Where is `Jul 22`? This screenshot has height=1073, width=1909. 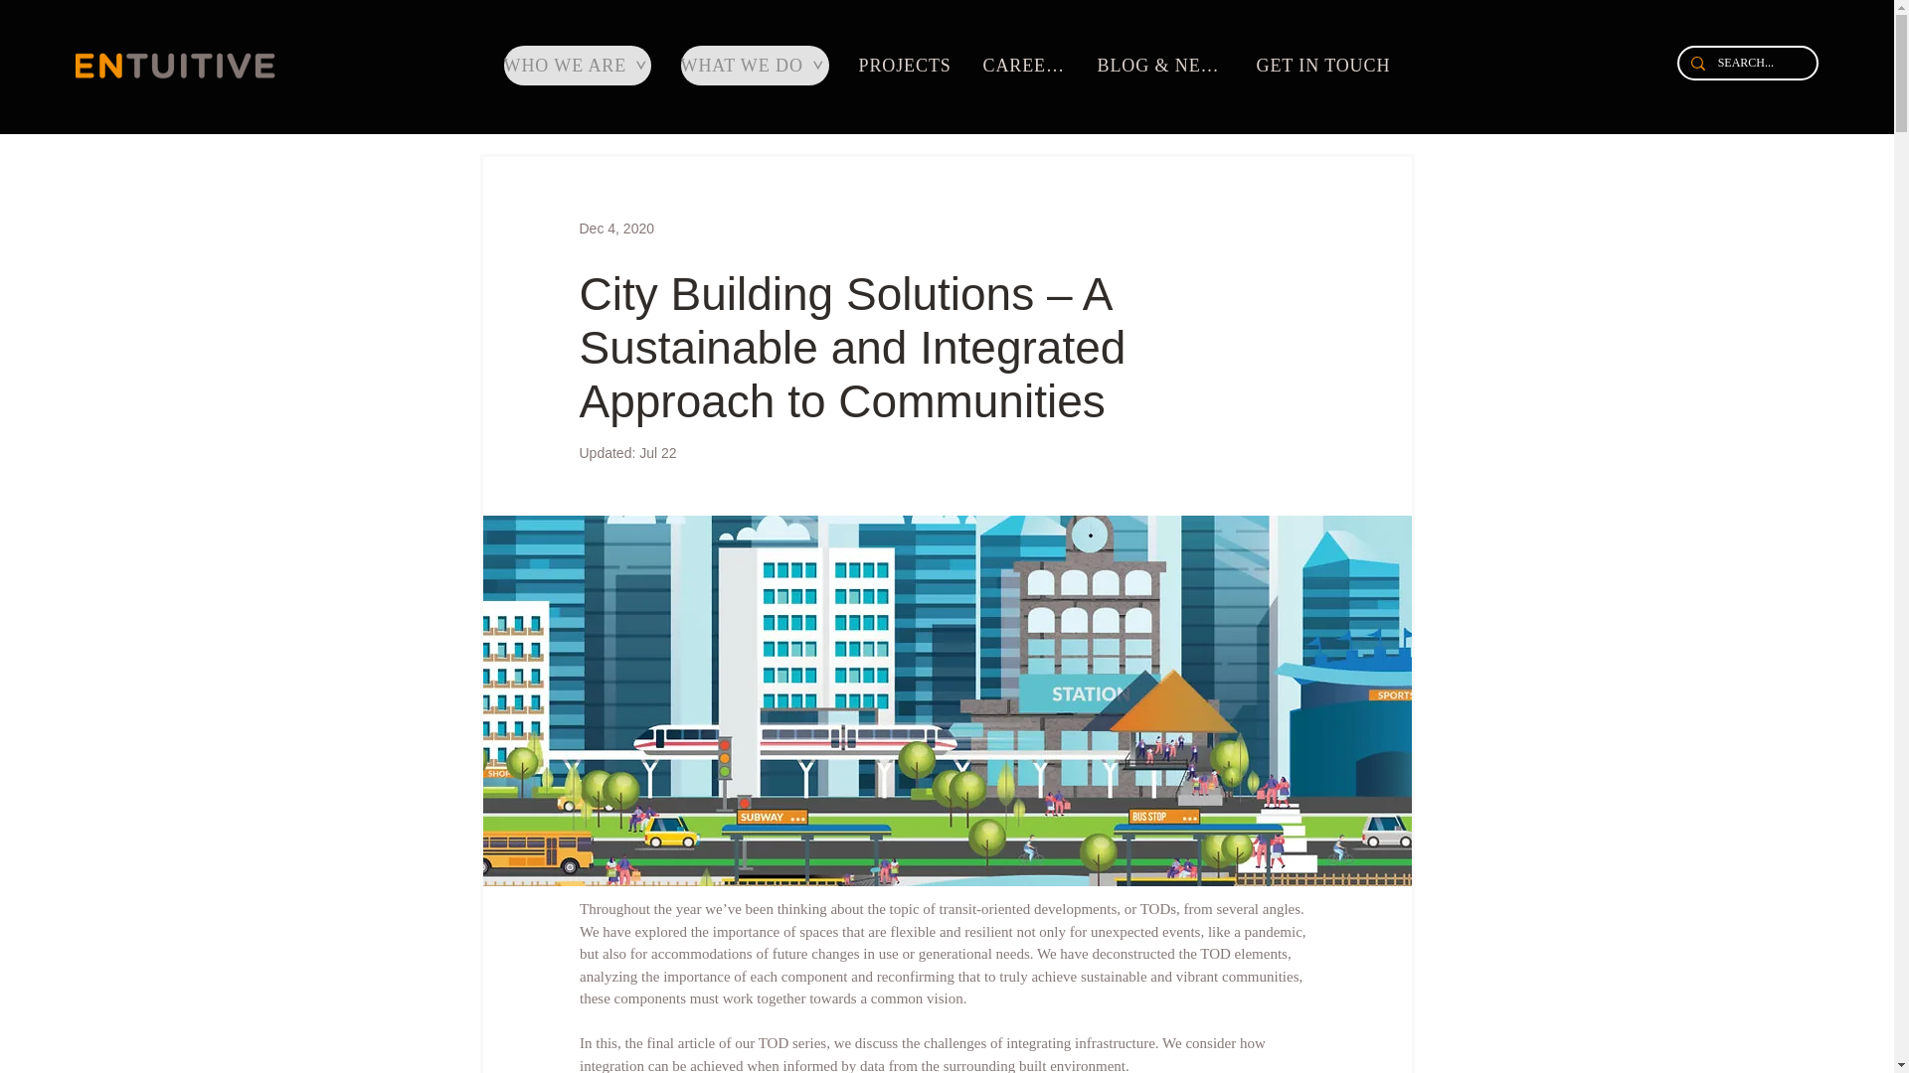 Jul 22 is located at coordinates (657, 453).